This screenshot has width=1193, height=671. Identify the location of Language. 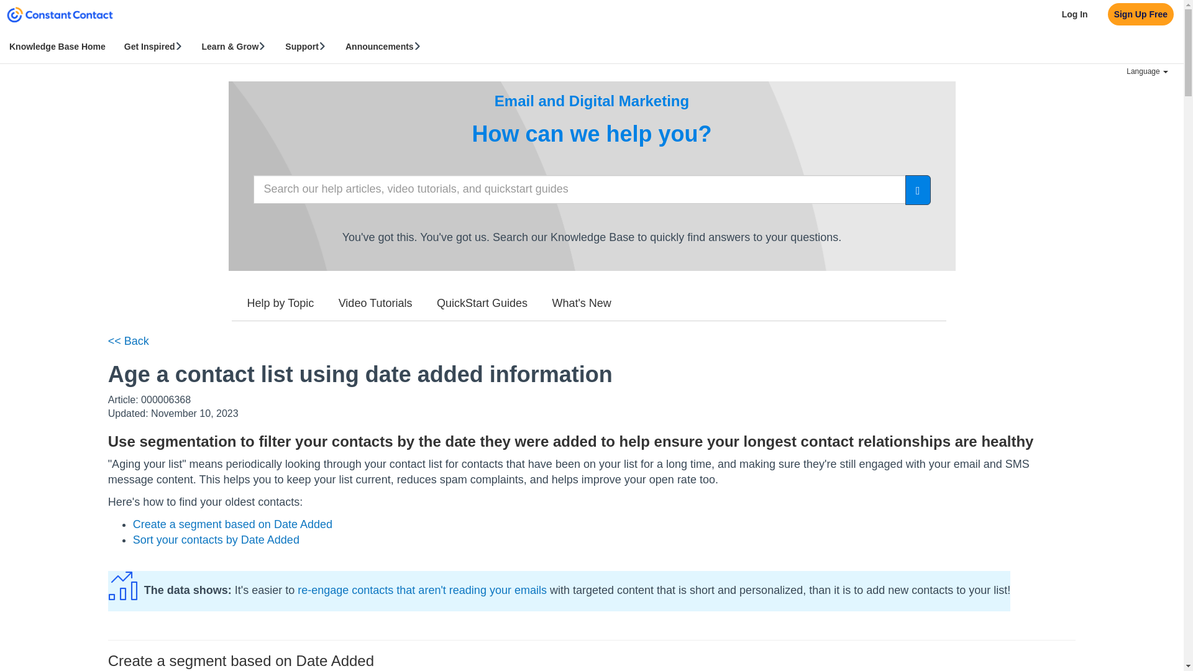
(1147, 71).